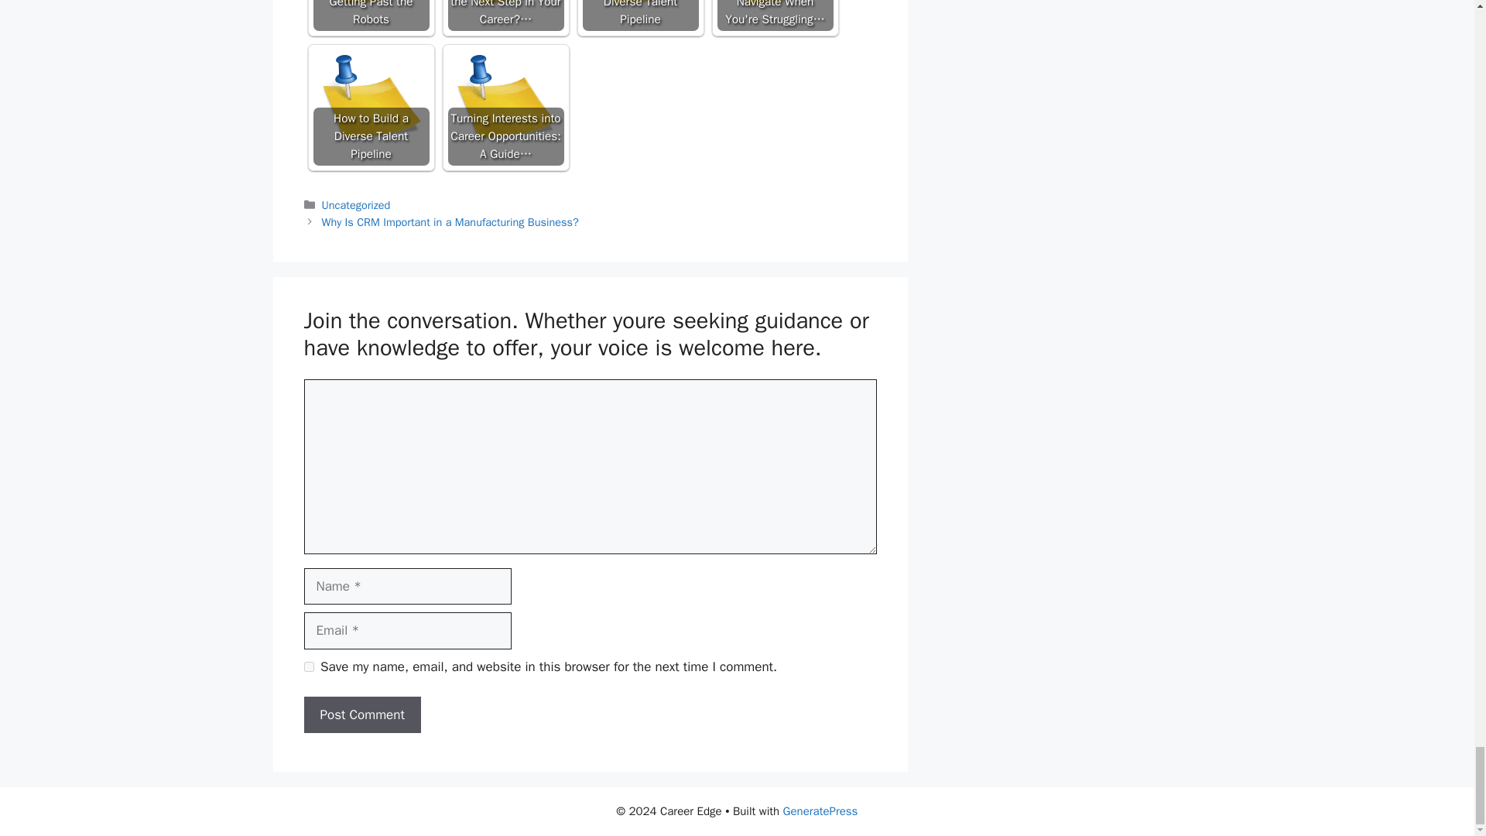 This screenshot has height=836, width=1486. I want to click on Post Comment, so click(361, 714).